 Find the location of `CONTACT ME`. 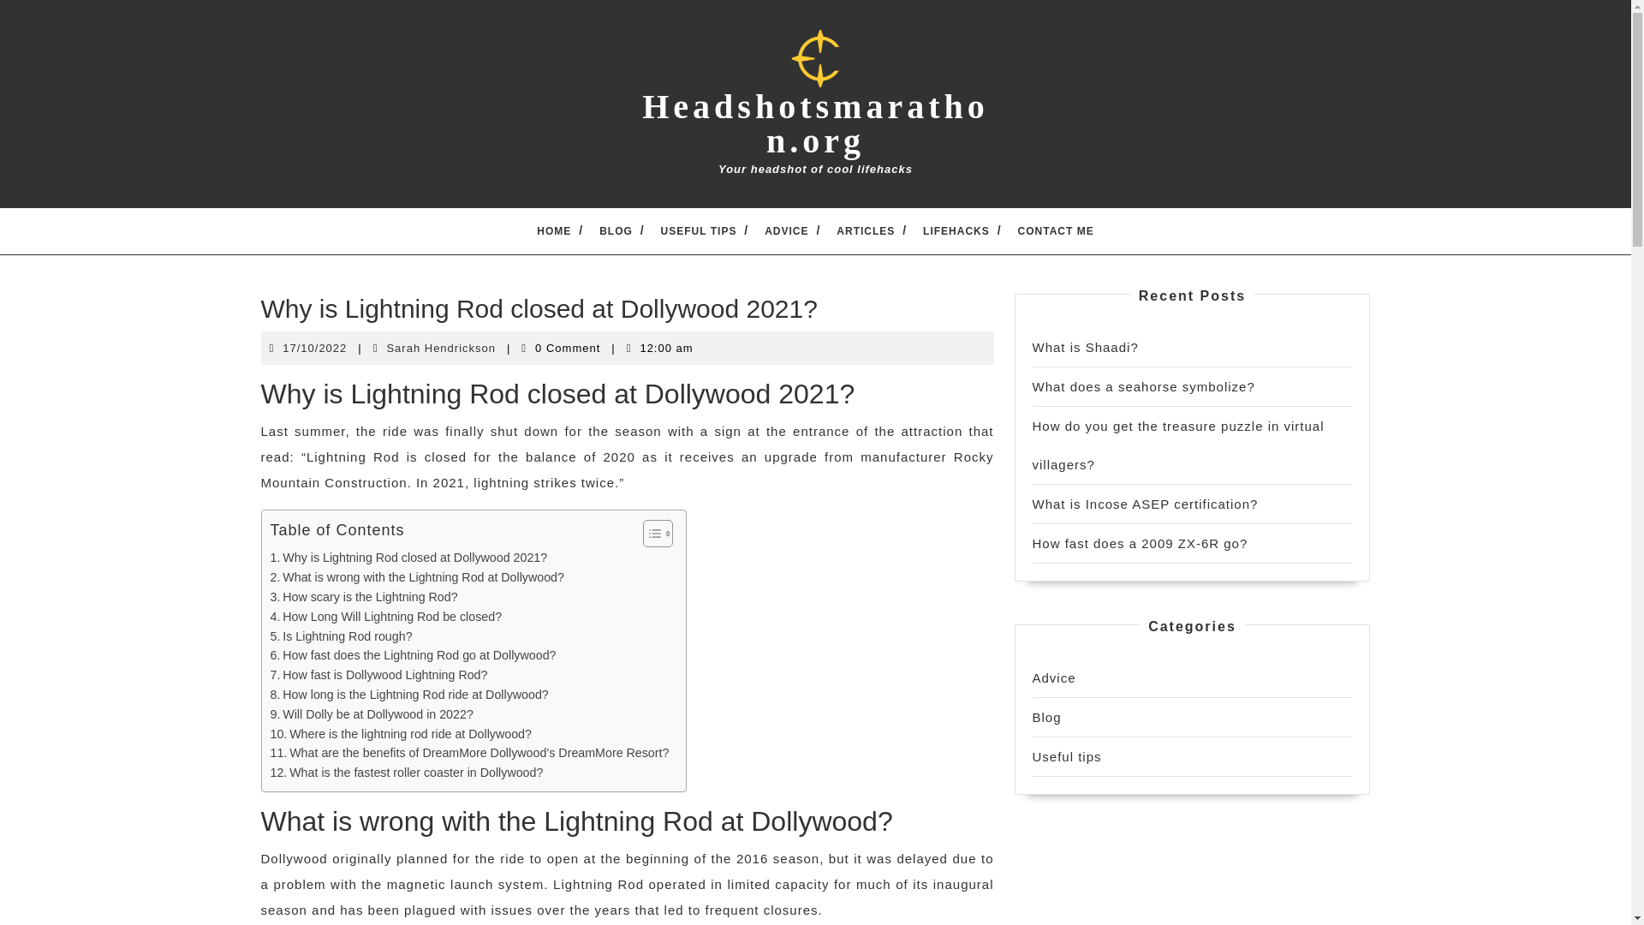

CONTACT ME is located at coordinates (1056, 230).